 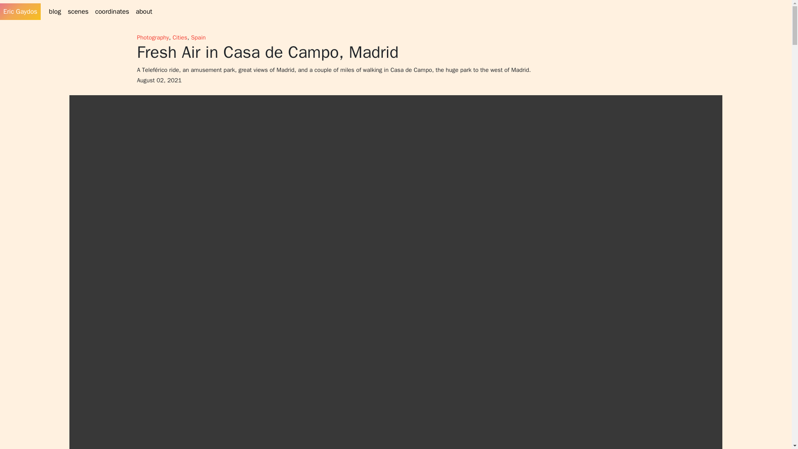 What do you see at coordinates (112, 11) in the screenshot?
I see `coordinates` at bounding box center [112, 11].